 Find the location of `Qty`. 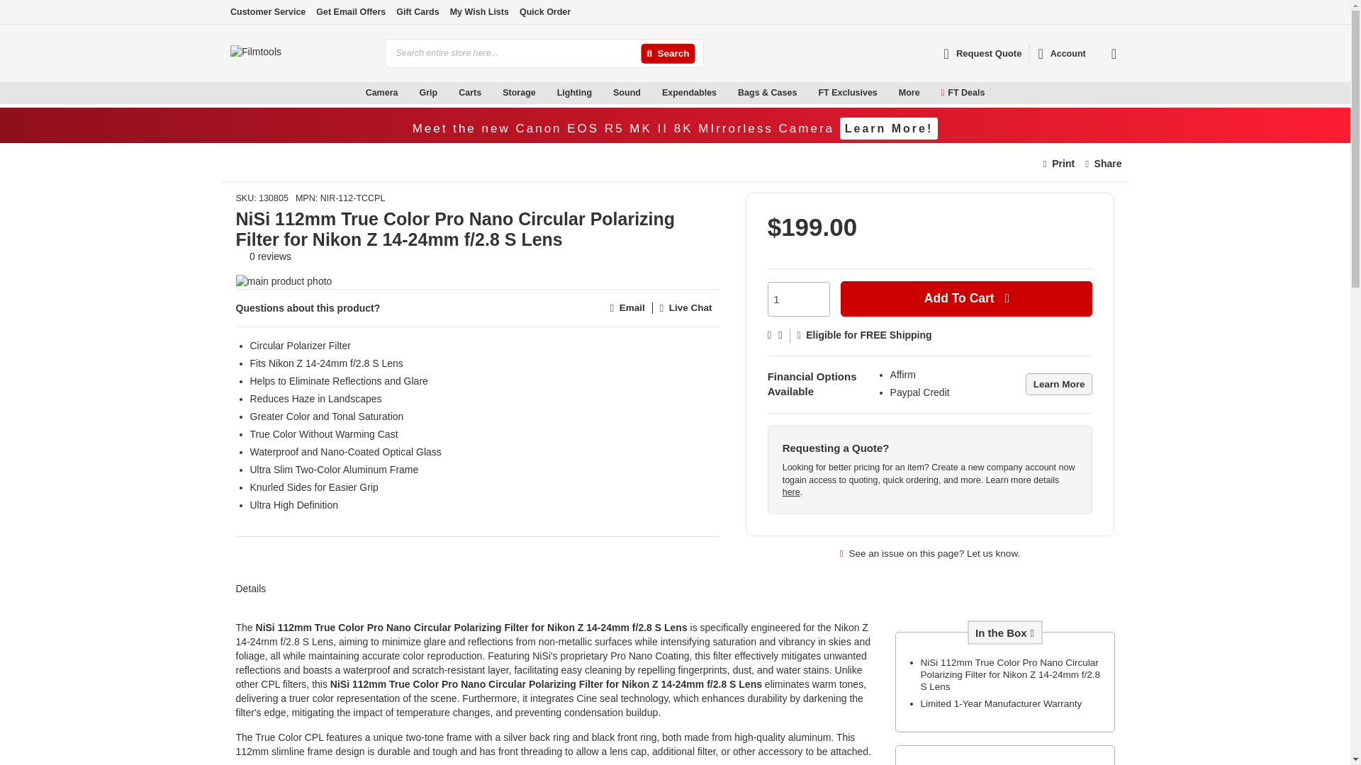

Qty is located at coordinates (798, 299).